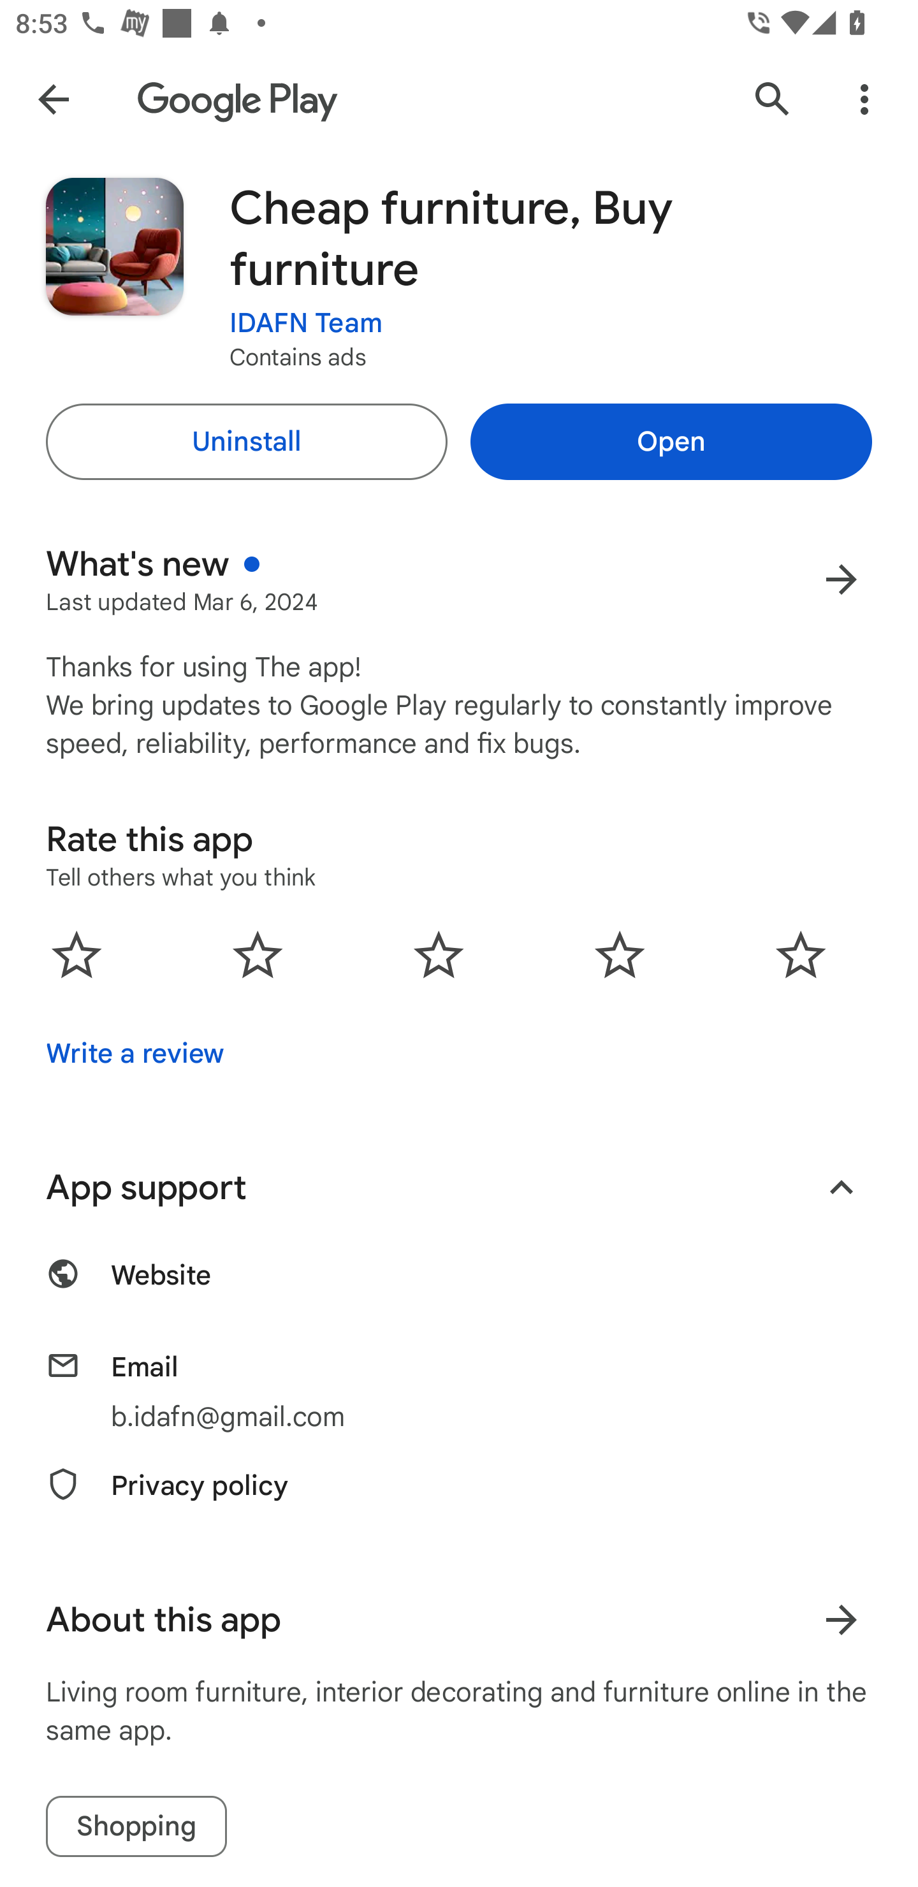  Describe the element at coordinates (136, 1826) in the screenshot. I see `Shopping tag` at that location.